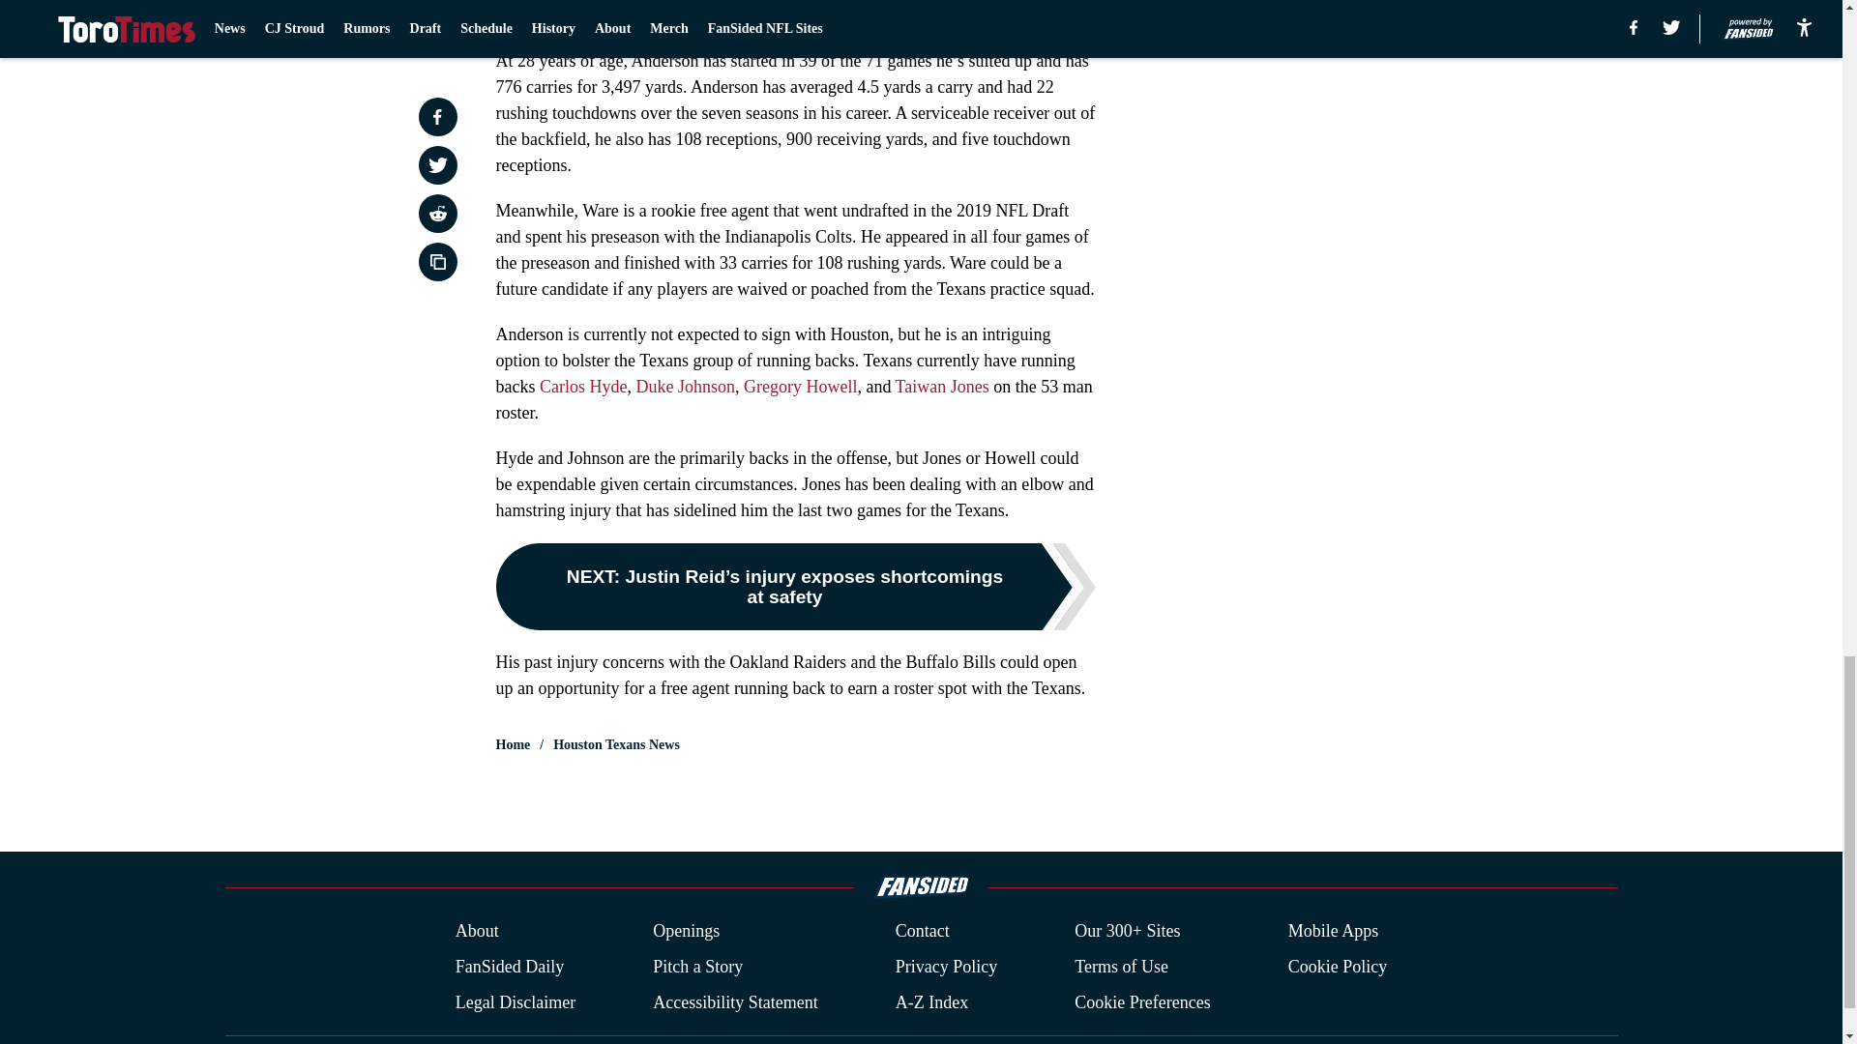 Image resolution: width=1857 pixels, height=1044 pixels. Describe the element at coordinates (939, 387) in the screenshot. I see `Taiwan Jones` at that location.